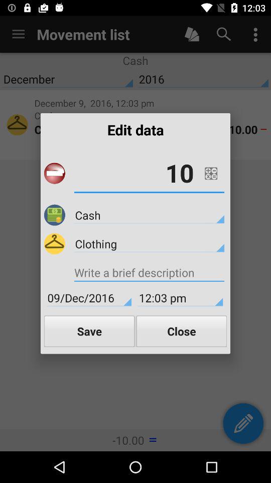 The width and height of the screenshot is (271, 483). Describe the element at coordinates (149, 173) in the screenshot. I see `choose icon above cash icon` at that location.